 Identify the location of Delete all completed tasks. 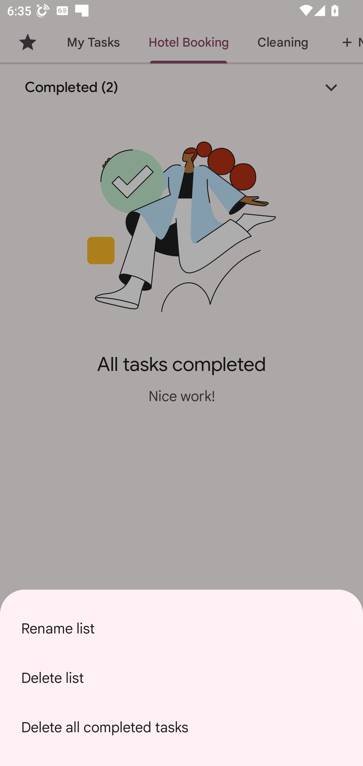
(181, 727).